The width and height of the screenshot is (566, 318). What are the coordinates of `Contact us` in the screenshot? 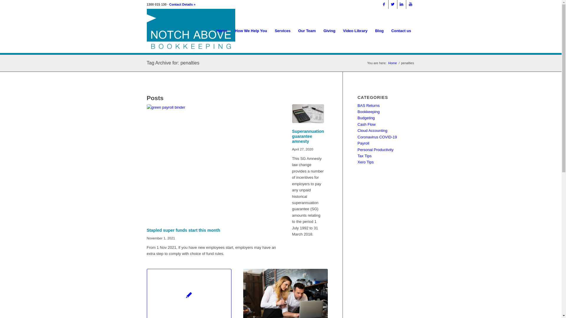 It's located at (401, 31).